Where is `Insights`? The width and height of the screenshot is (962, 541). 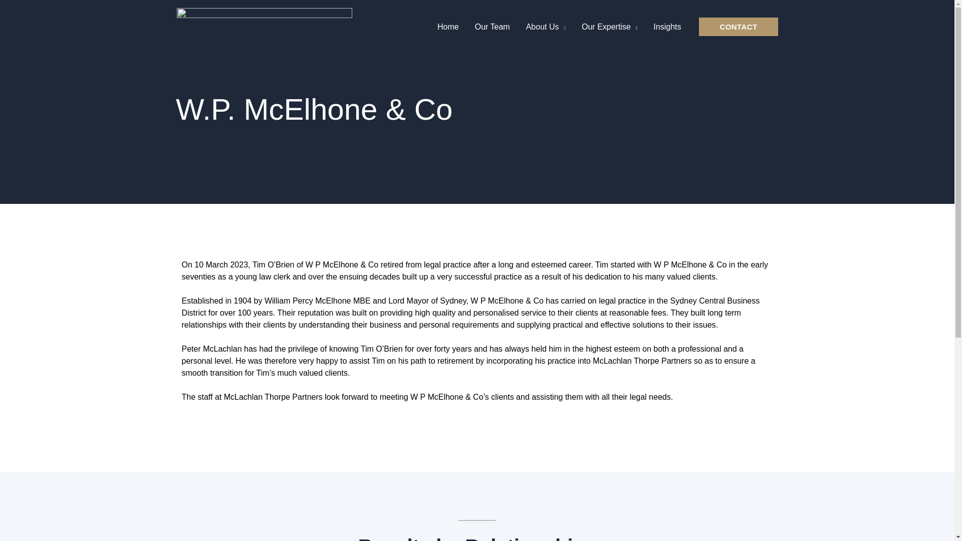
Insights is located at coordinates (667, 26).